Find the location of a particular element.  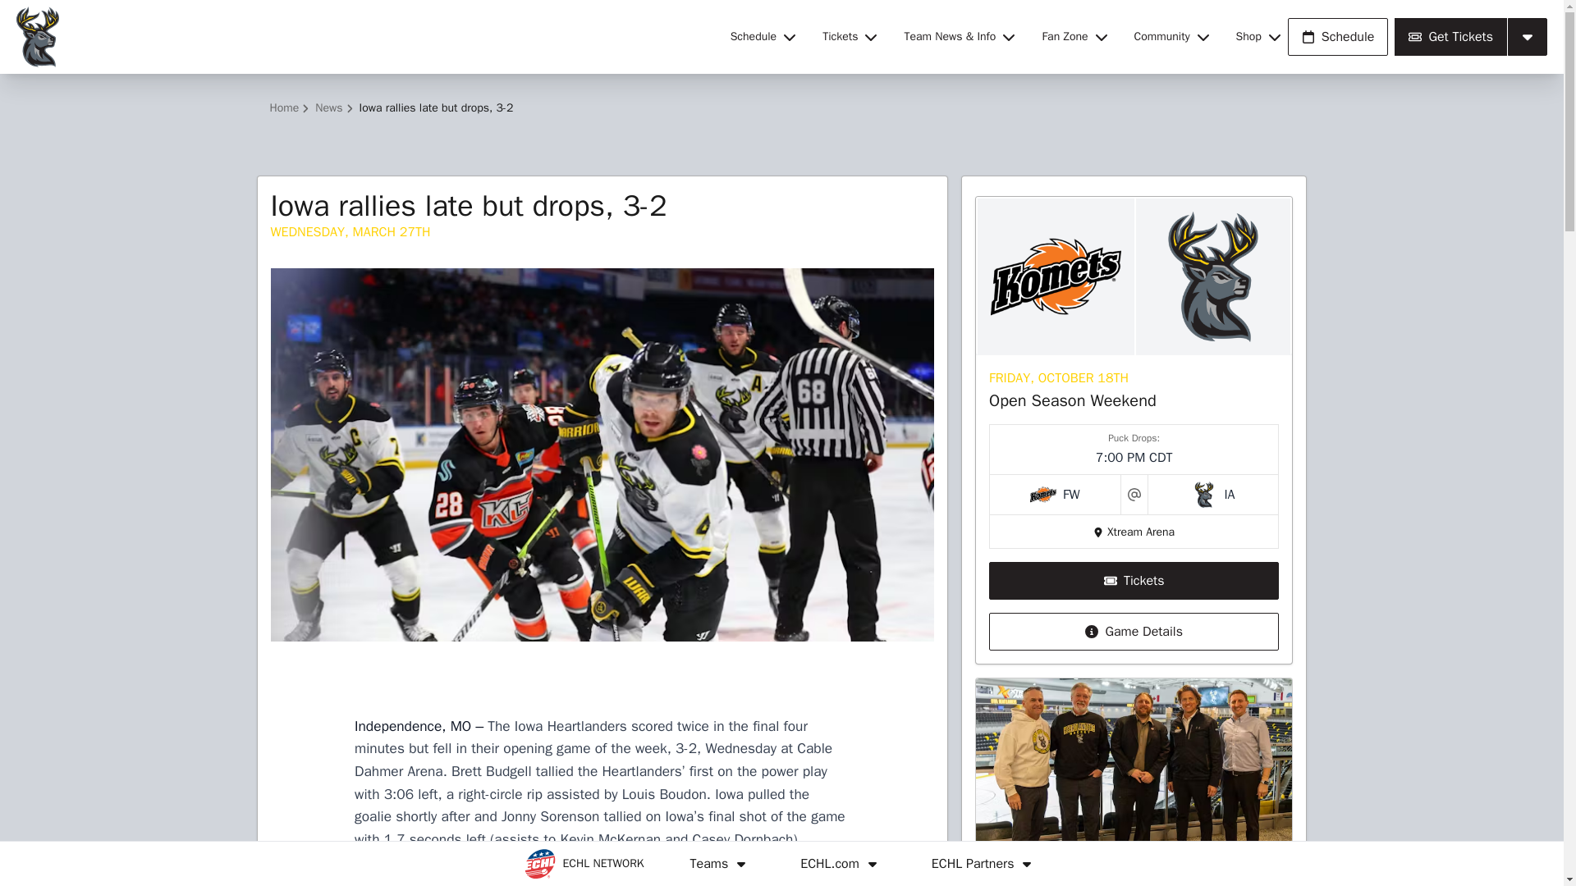

Iowa Heartlanders is located at coordinates (363, 36).